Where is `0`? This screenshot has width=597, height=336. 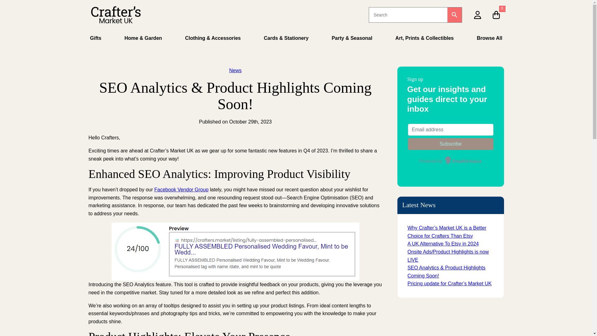
0 is located at coordinates (496, 14).